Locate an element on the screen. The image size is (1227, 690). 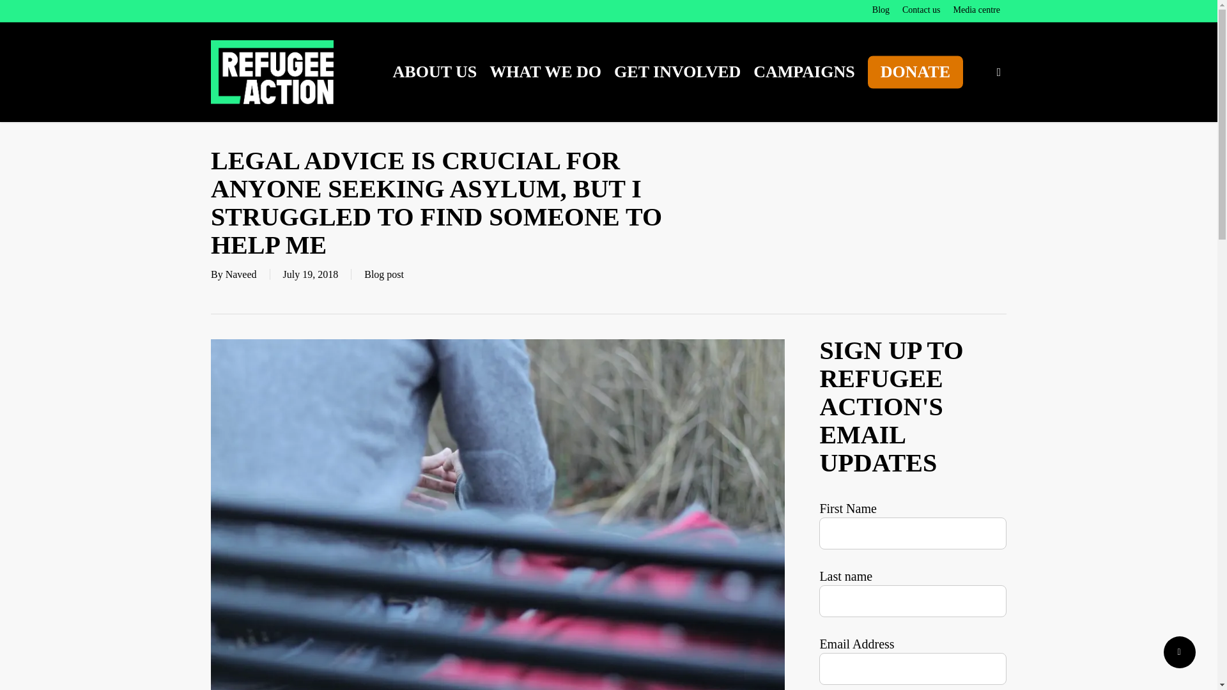
CAMPAIGNS is located at coordinates (804, 72).